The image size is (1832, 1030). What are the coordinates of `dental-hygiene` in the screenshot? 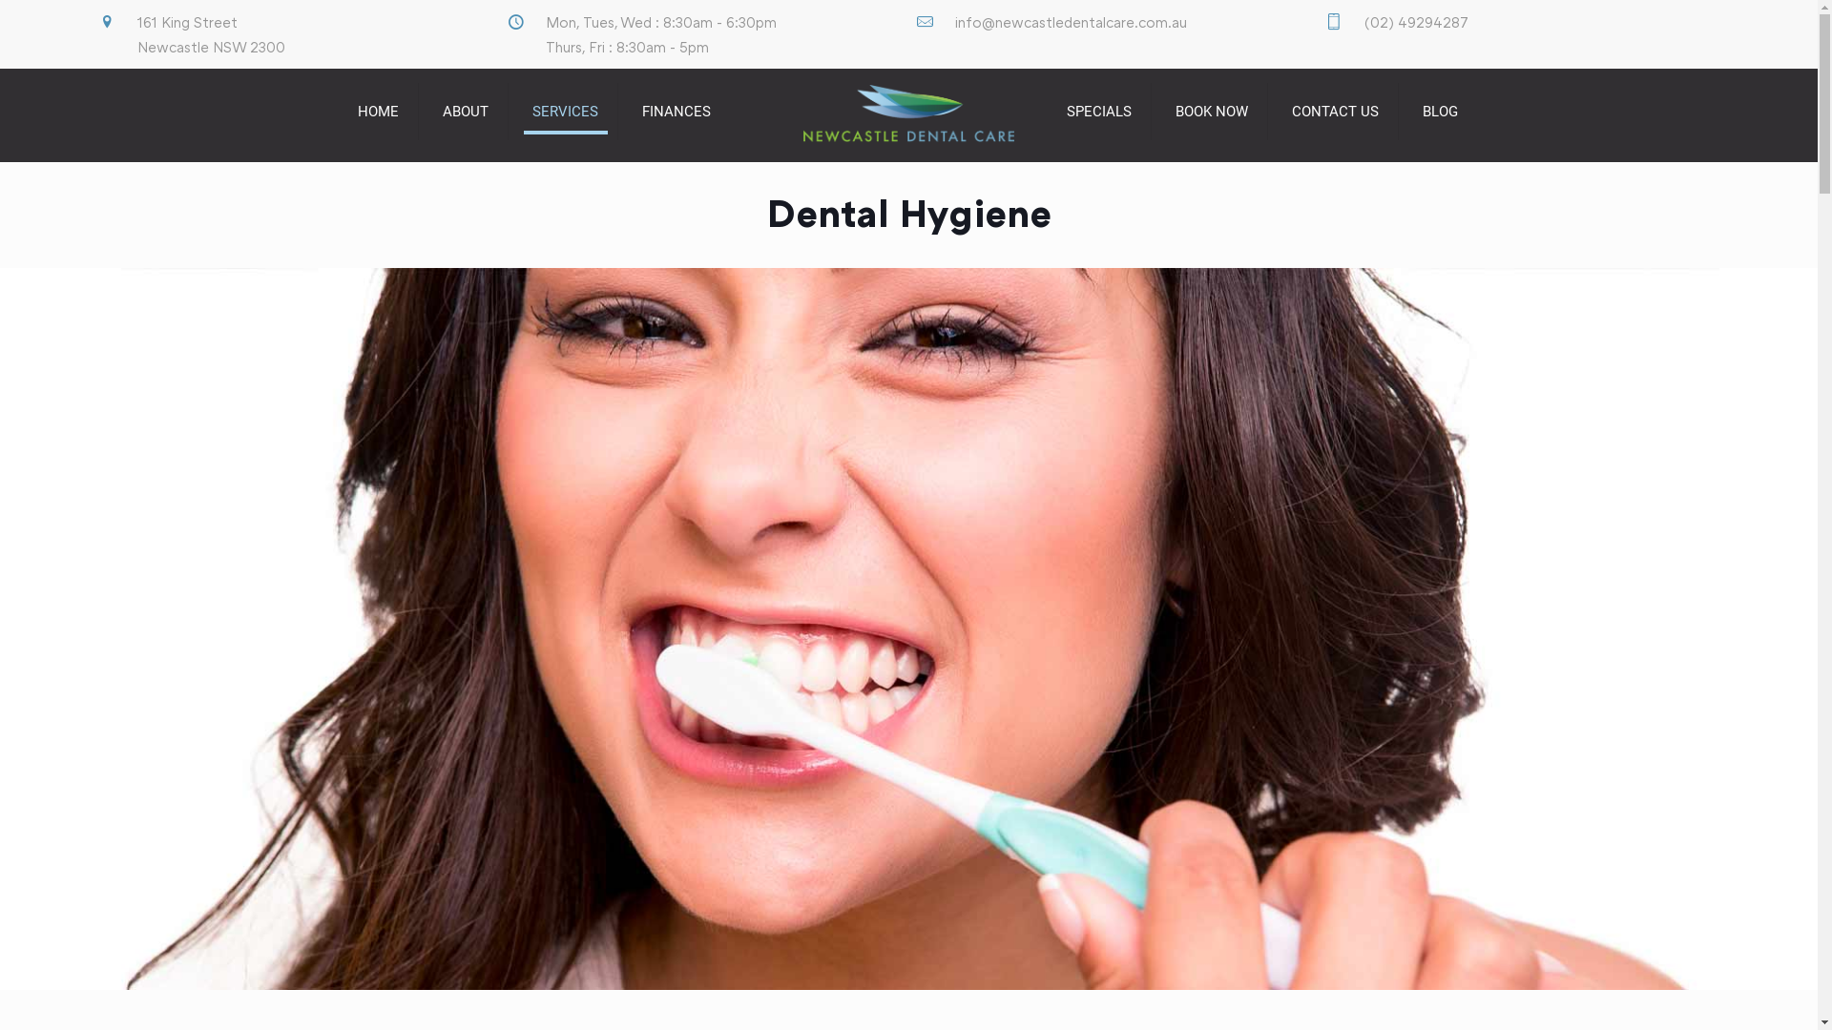 It's located at (908, 629).